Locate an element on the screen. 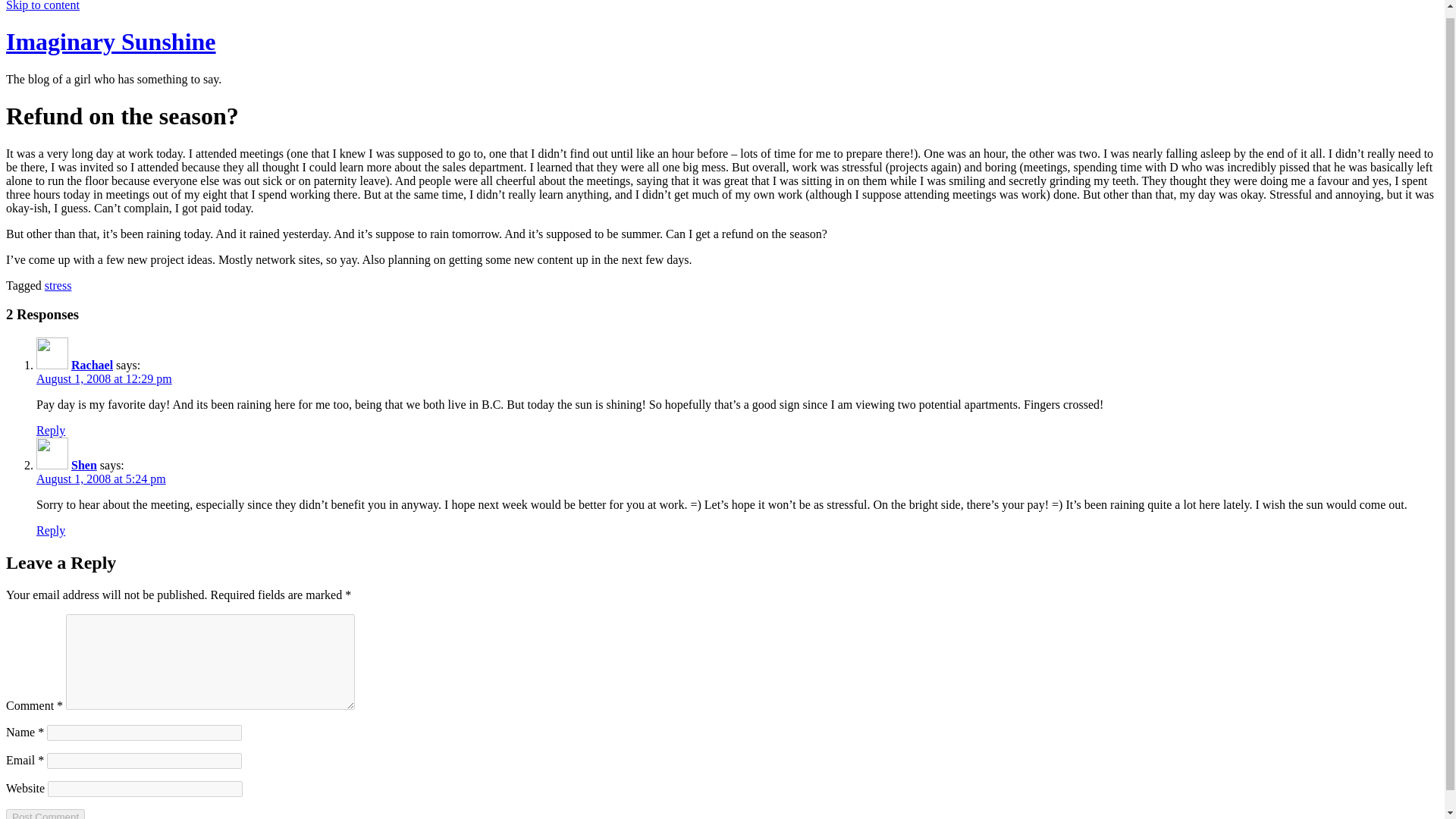 This screenshot has width=1456, height=819. Imaginary Sunshine is located at coordinates (111, 41).